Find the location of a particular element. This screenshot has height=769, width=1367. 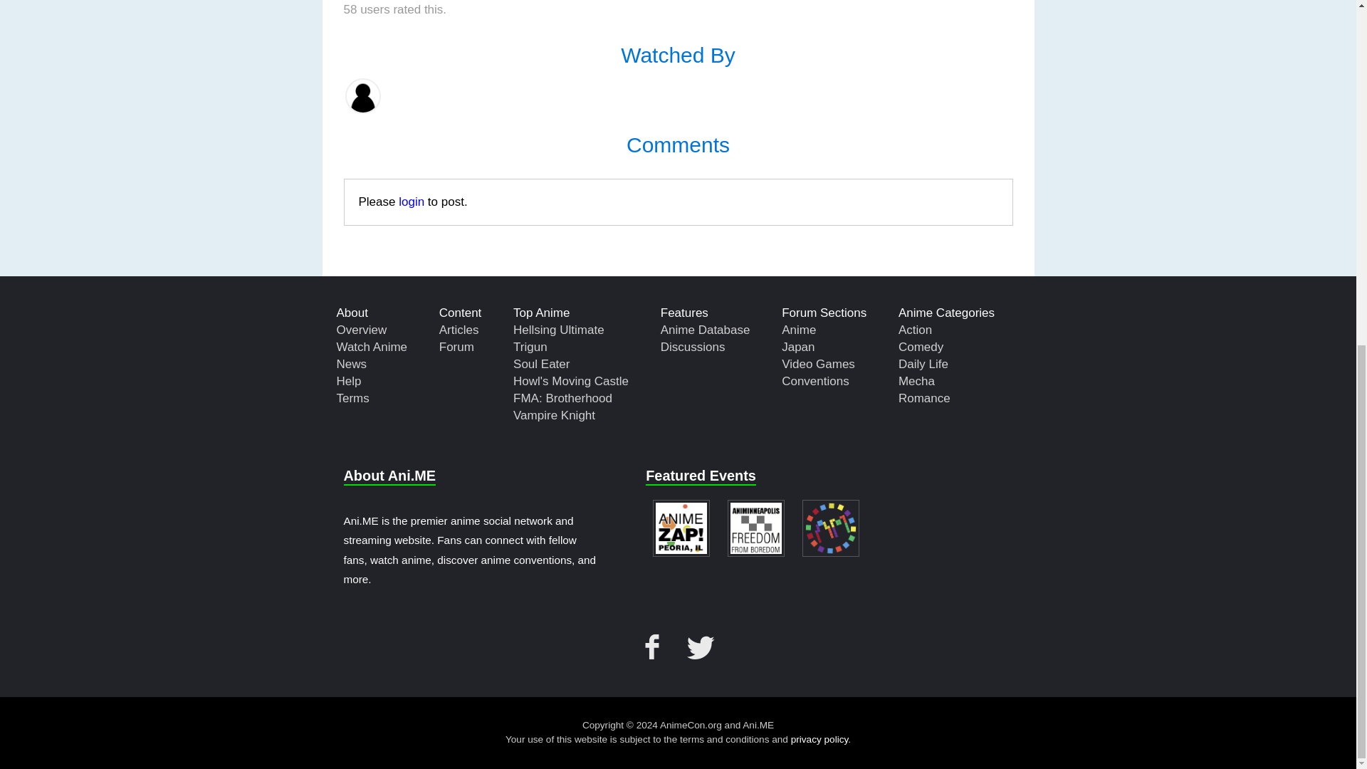

Terms is located at coordinates (352, 398).